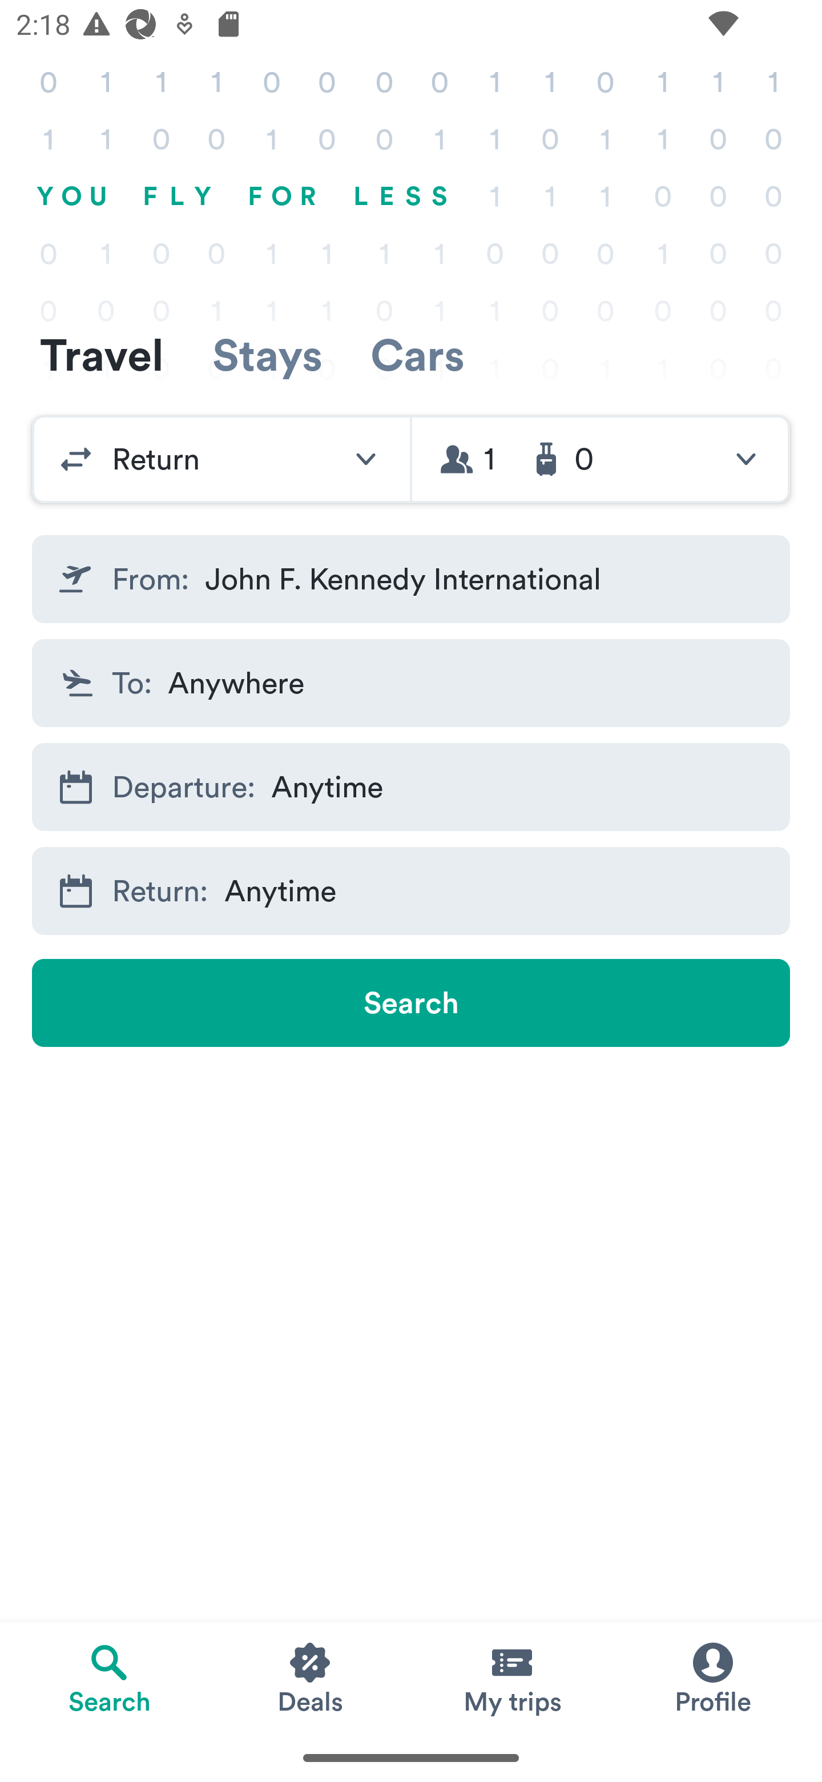  What do you see at coordinates (601, 459) in the screenshot?
I see `Passengers 1 Bags 0` at bounding box center [601, 459].